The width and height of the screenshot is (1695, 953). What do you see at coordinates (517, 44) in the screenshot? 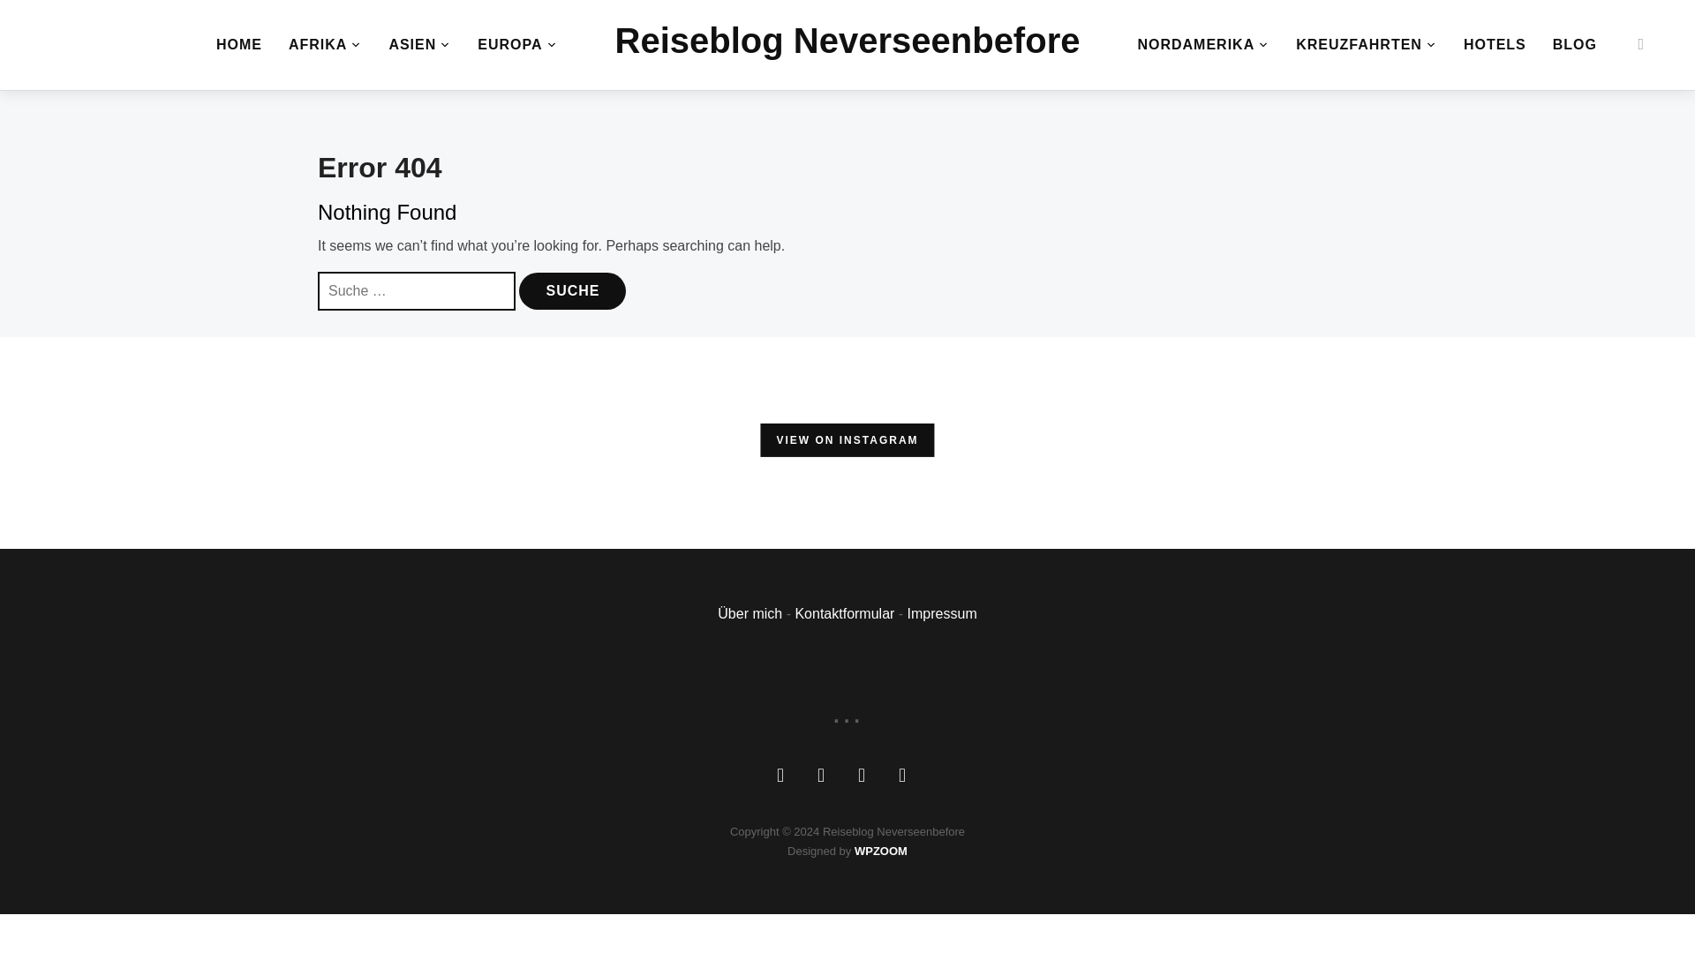
I see `EUROPA` at bounding box center [517, 44].